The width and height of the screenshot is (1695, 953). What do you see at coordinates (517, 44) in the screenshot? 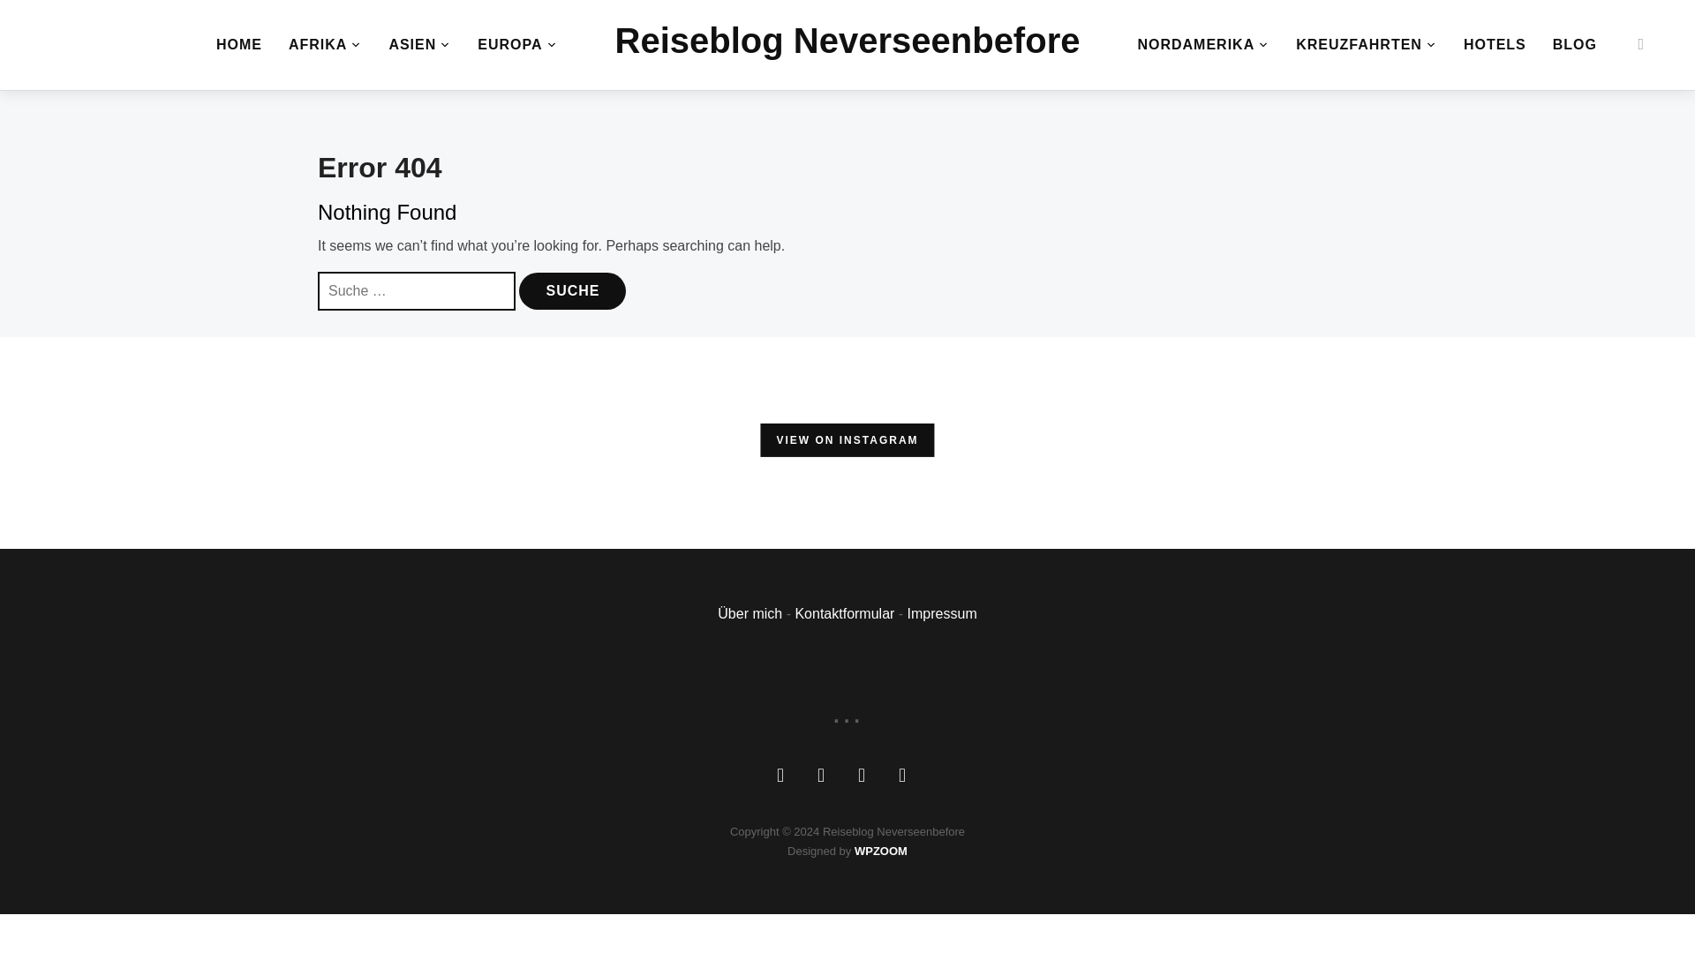
I see `EUROPA` at bounding box center [517, 44].